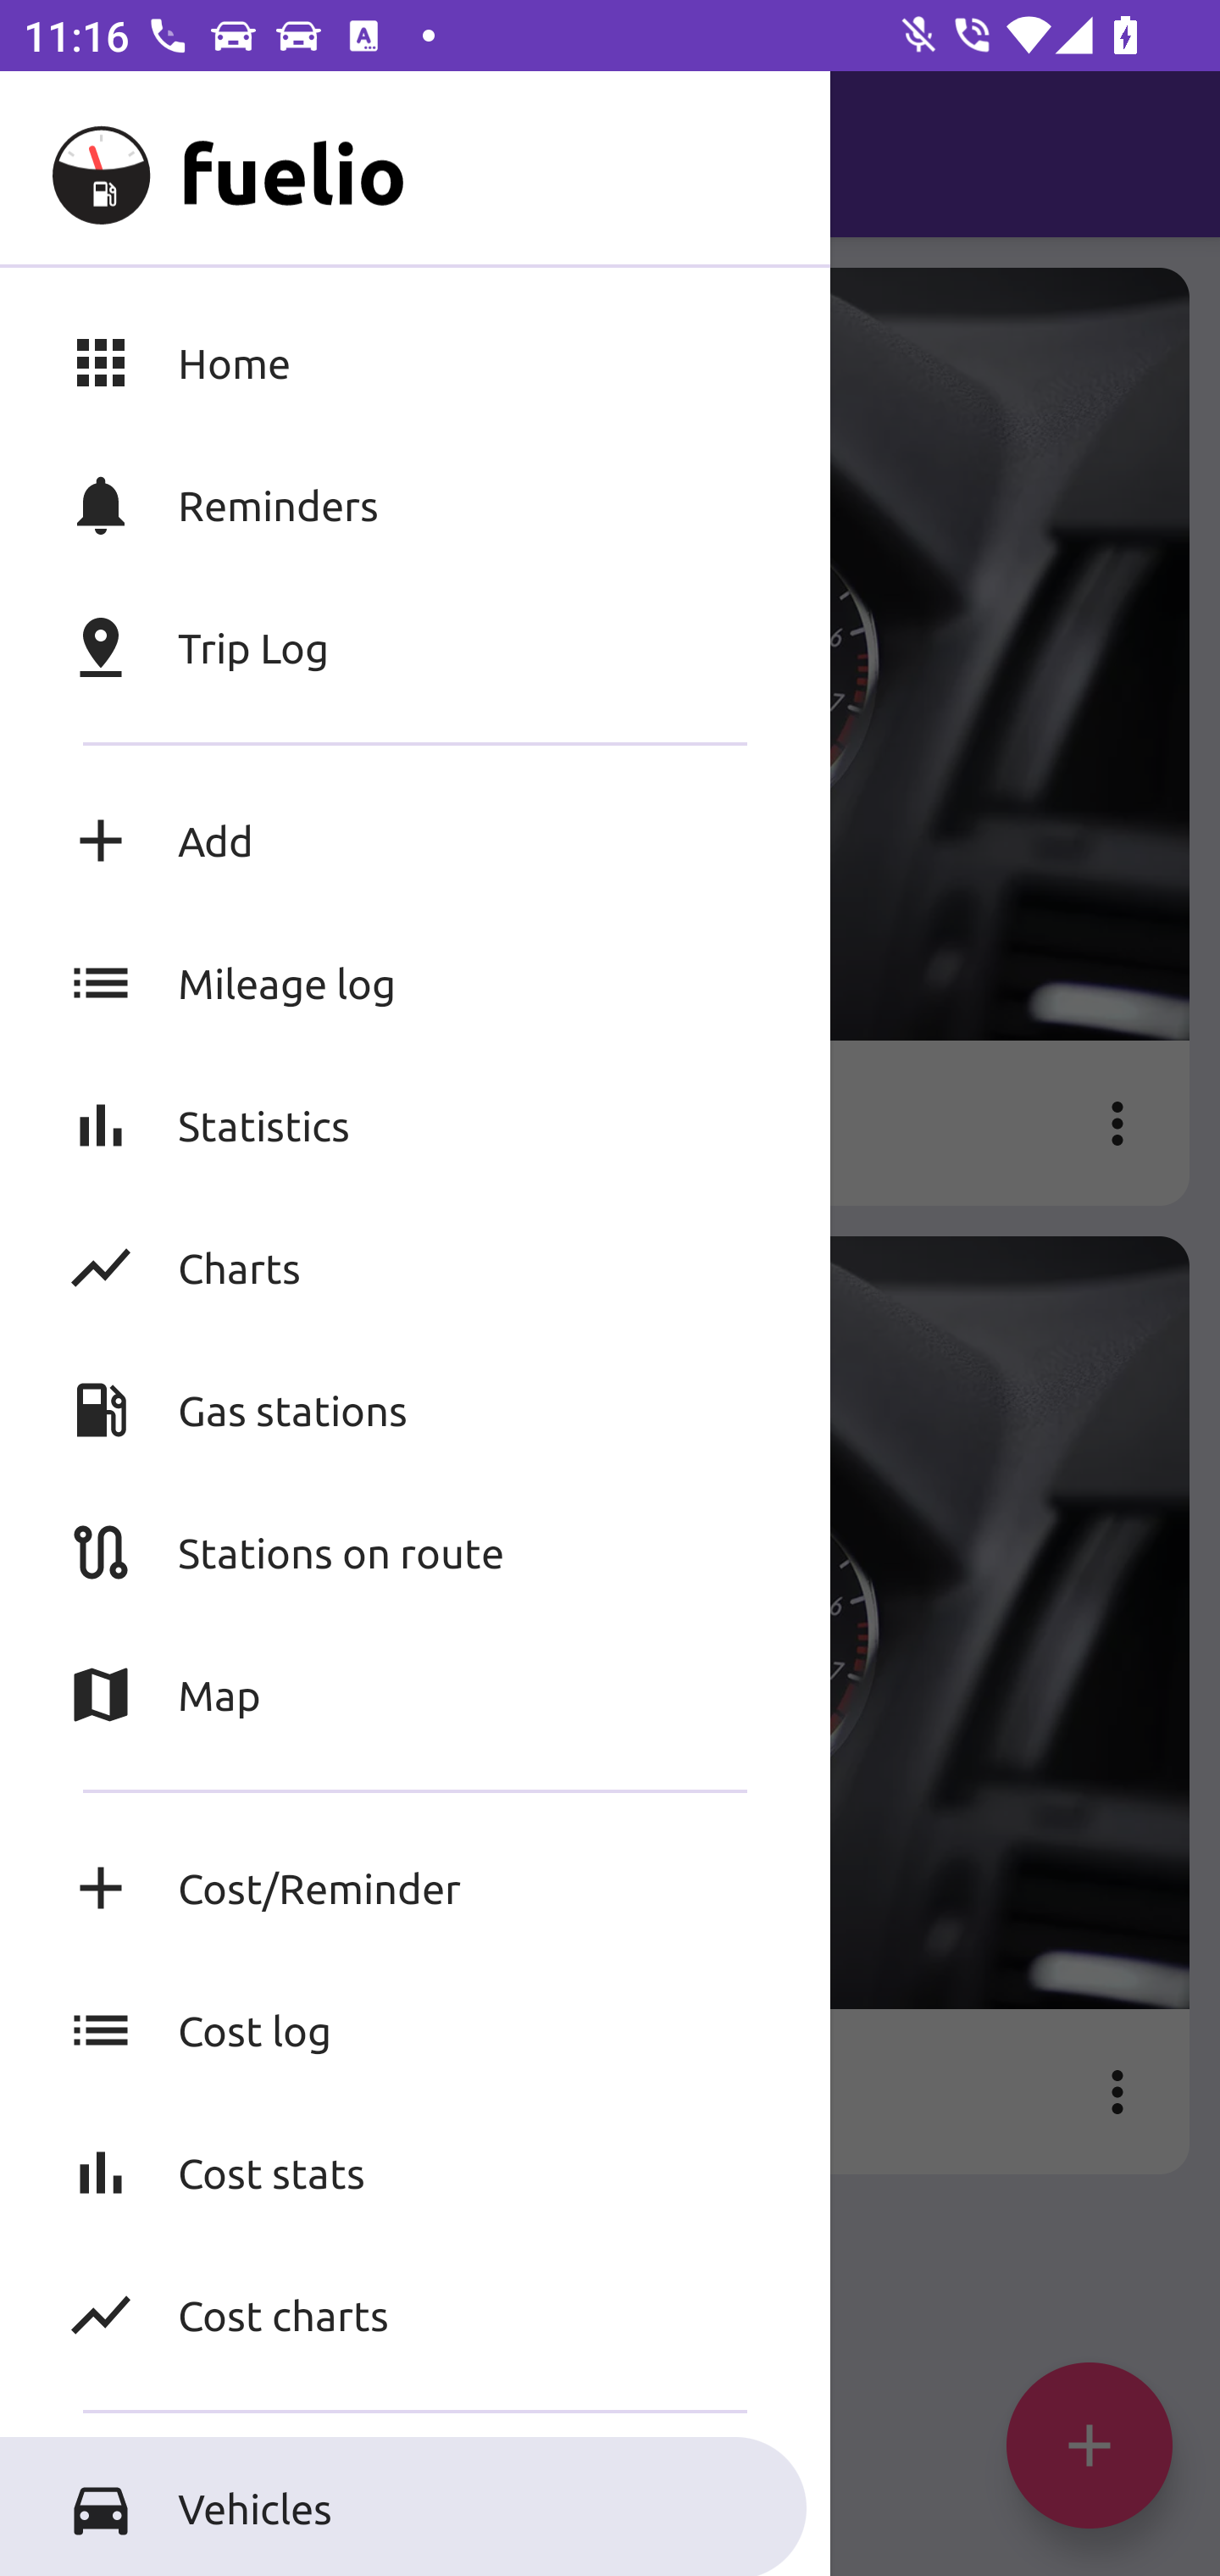 The width and height of the screenshot is (1220, 2576). Describe the element at coordinates (415, 361) in the screenshot. I see `Home` at that location.